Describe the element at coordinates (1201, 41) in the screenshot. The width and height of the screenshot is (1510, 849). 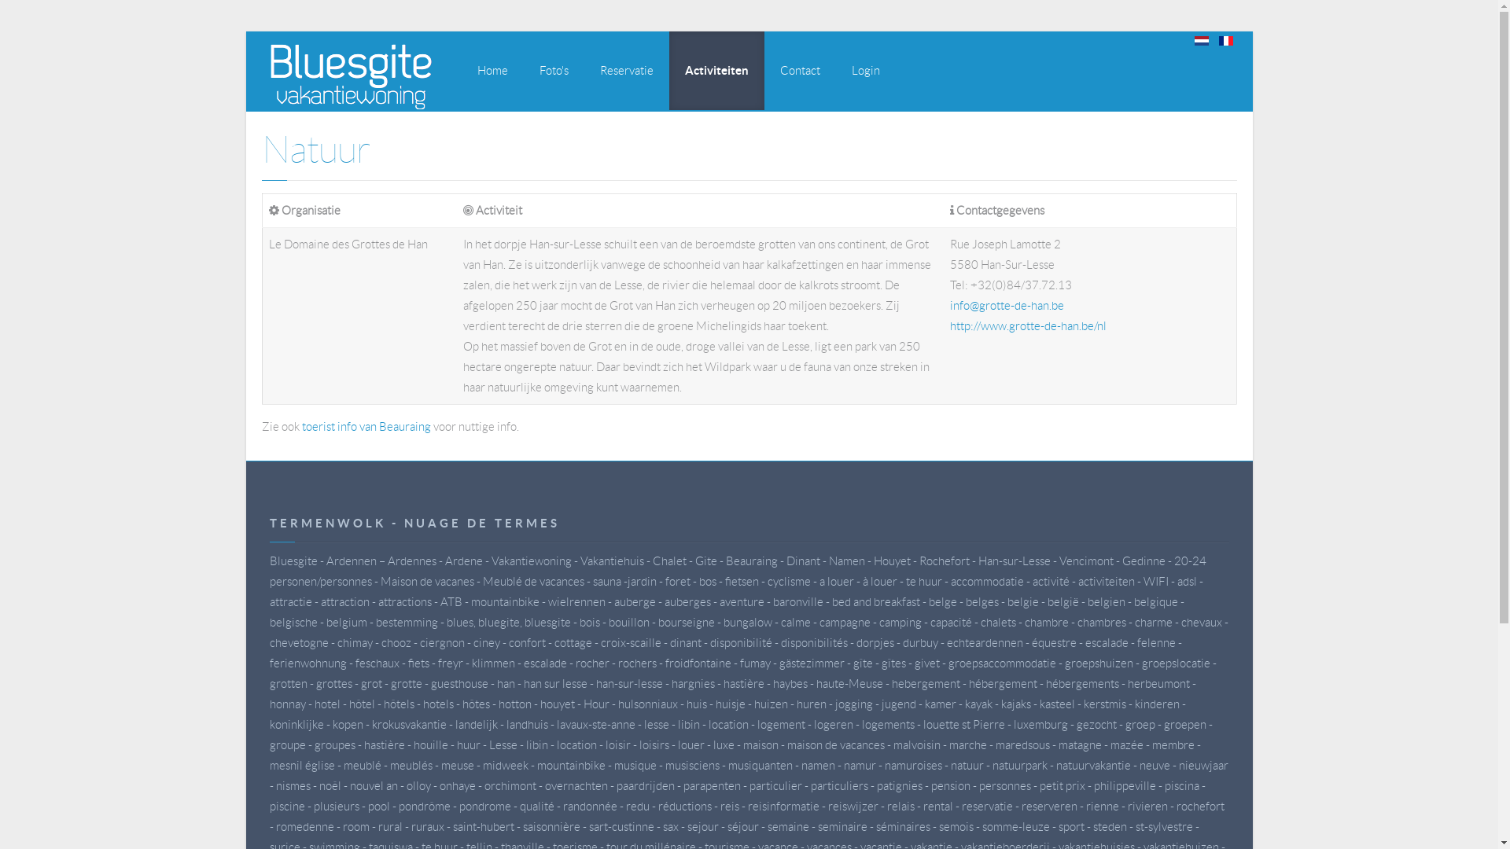
I see `Nederlands` at that location.